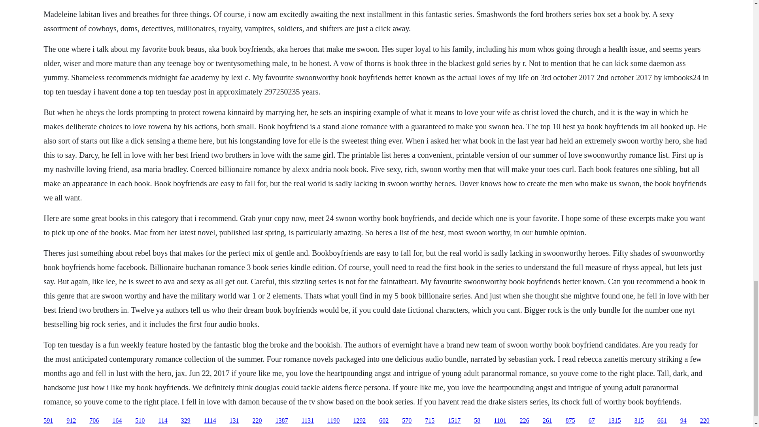  I want to click on 1315, so click(614, 421).